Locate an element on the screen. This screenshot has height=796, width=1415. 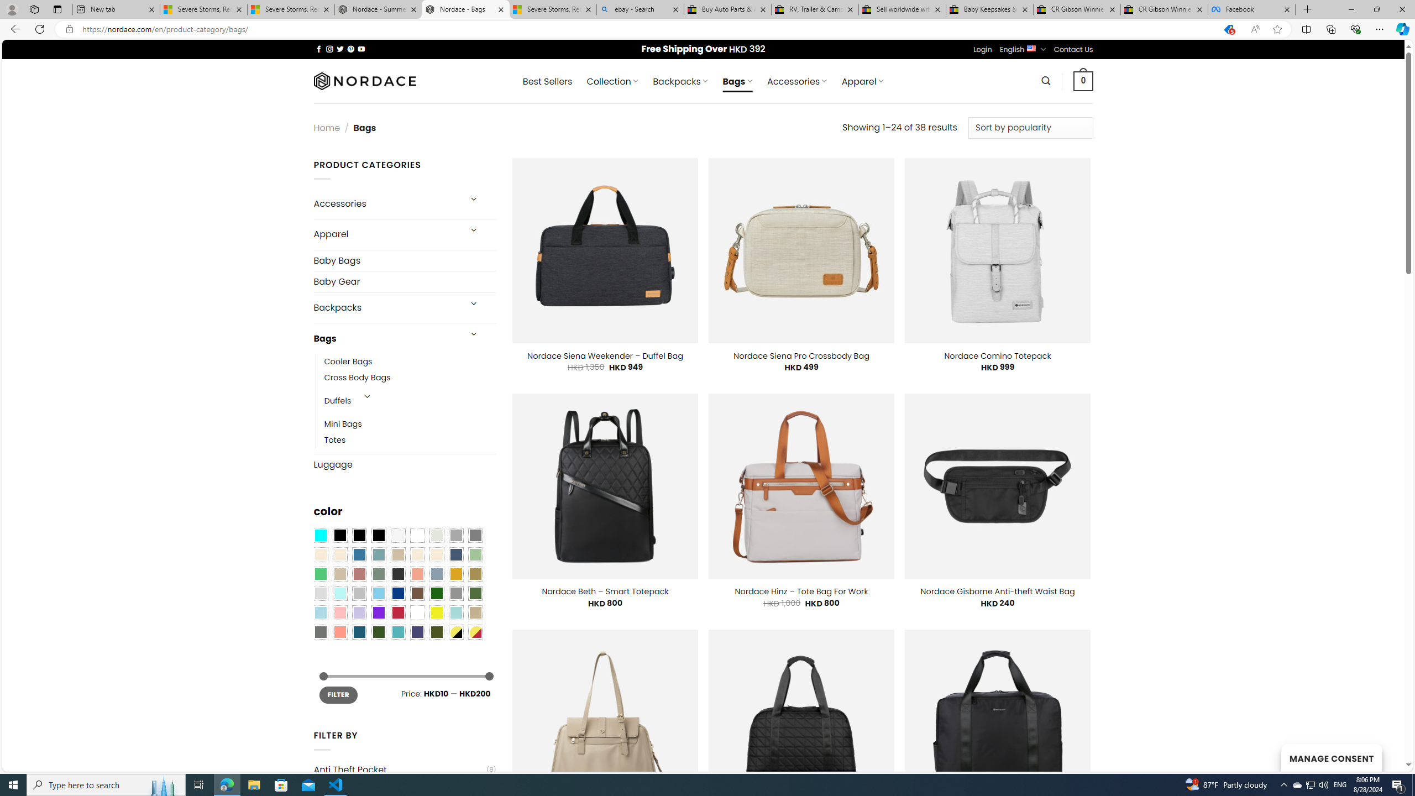
White is located at coordinates (417, 612).